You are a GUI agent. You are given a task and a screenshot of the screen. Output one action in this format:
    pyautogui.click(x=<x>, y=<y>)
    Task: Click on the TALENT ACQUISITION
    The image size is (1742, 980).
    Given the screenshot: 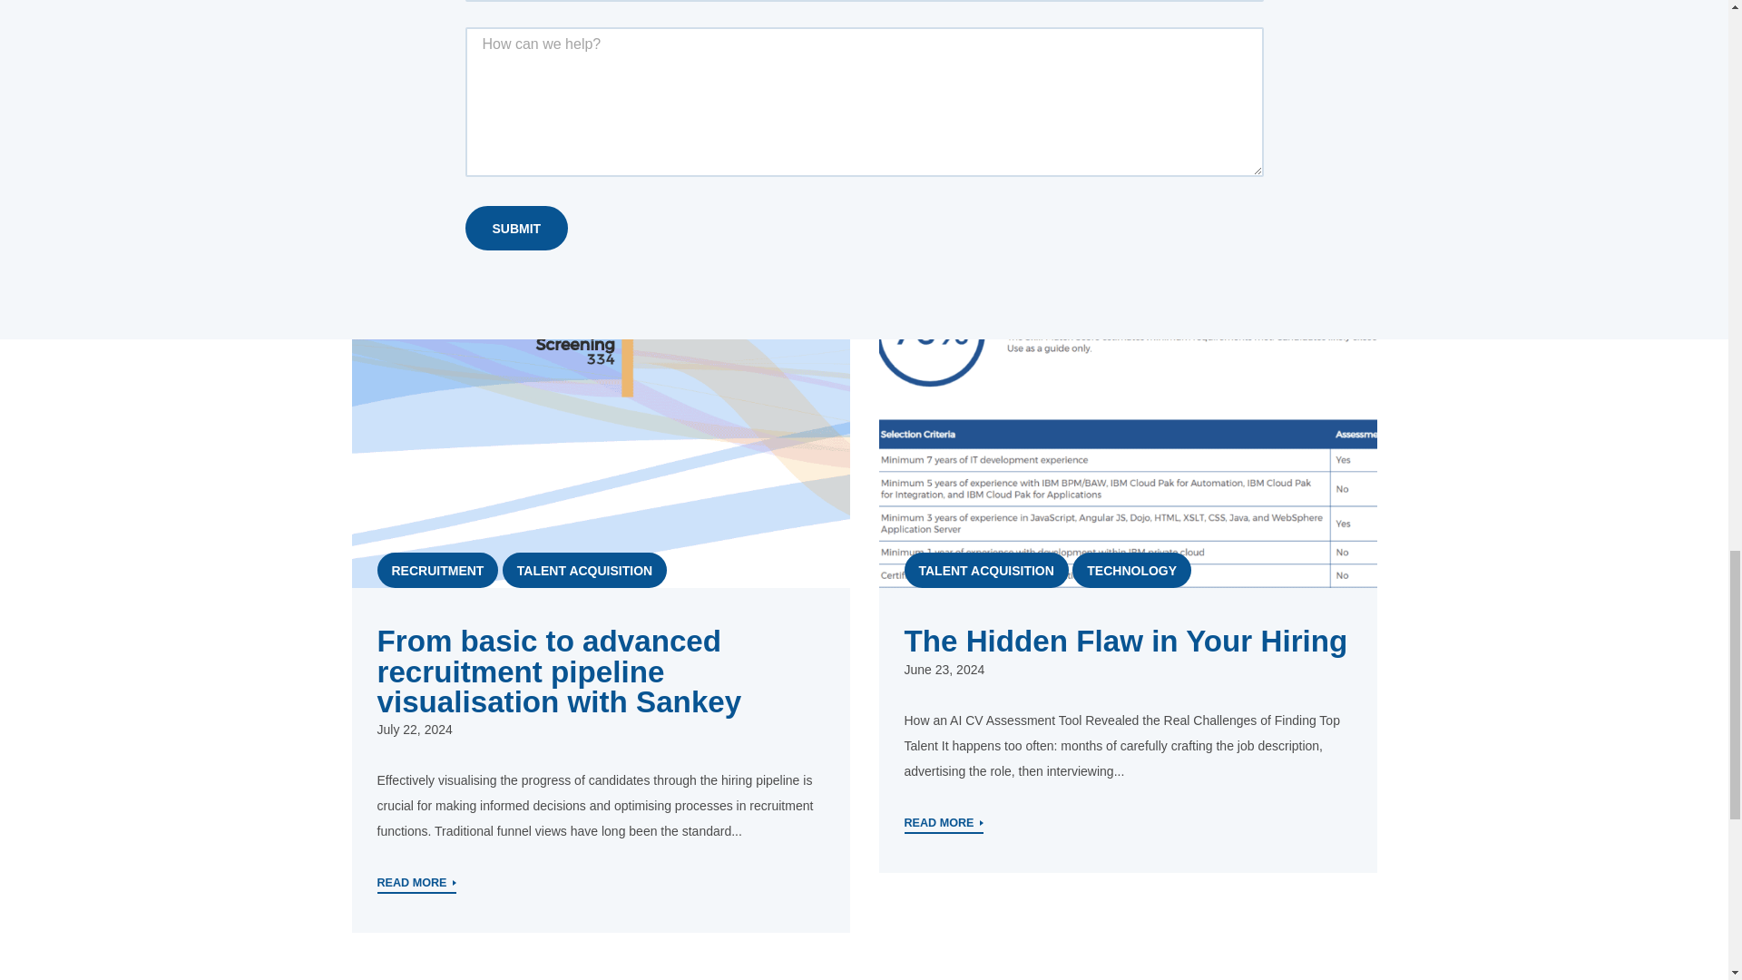 What is the action you would take?
    pyautogui.click(x=985, y=570)
    